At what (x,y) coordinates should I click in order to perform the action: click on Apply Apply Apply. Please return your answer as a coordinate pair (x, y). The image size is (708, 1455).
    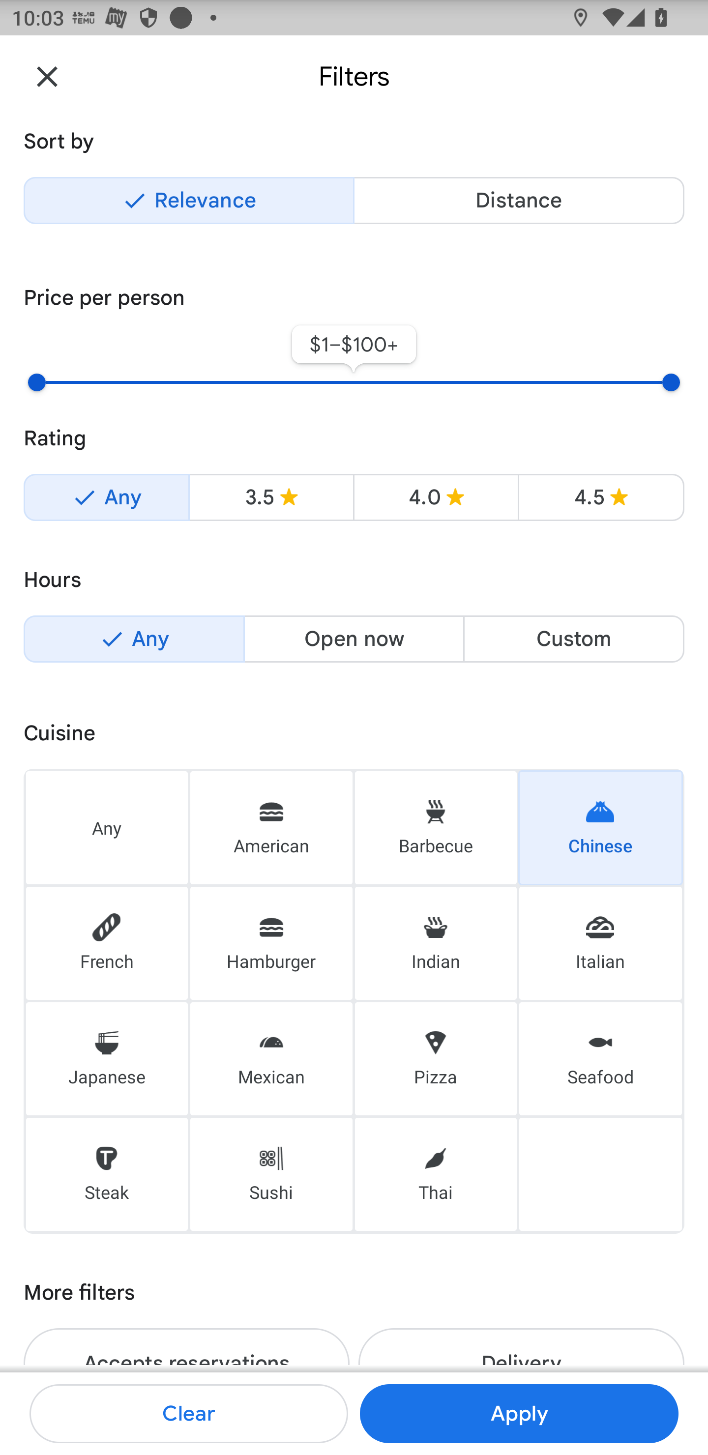
    Looking at the image, I should click on (519, 1414).